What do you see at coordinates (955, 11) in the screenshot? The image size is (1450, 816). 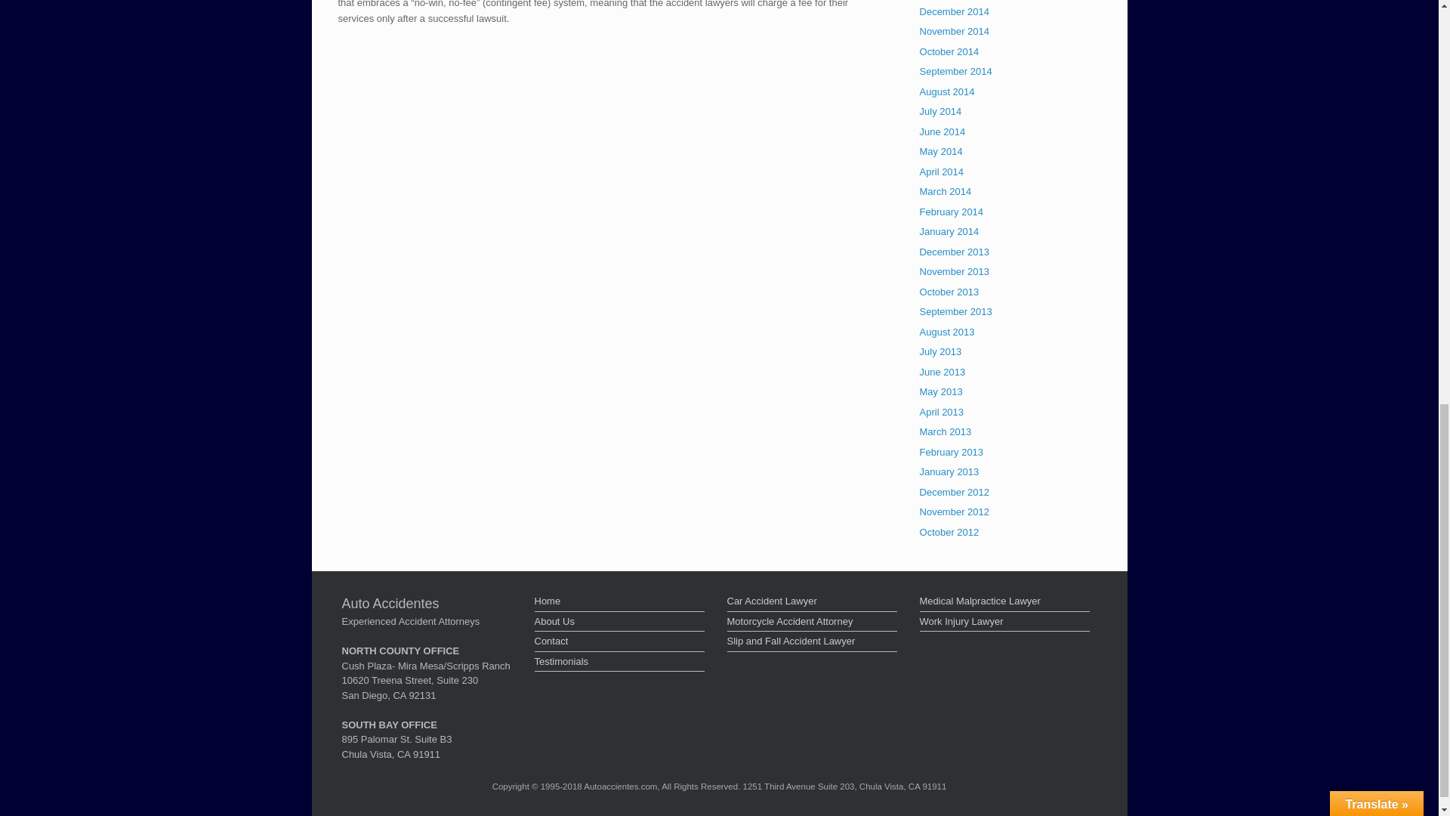 I see `December 2014` at bounding box center [955, 11].